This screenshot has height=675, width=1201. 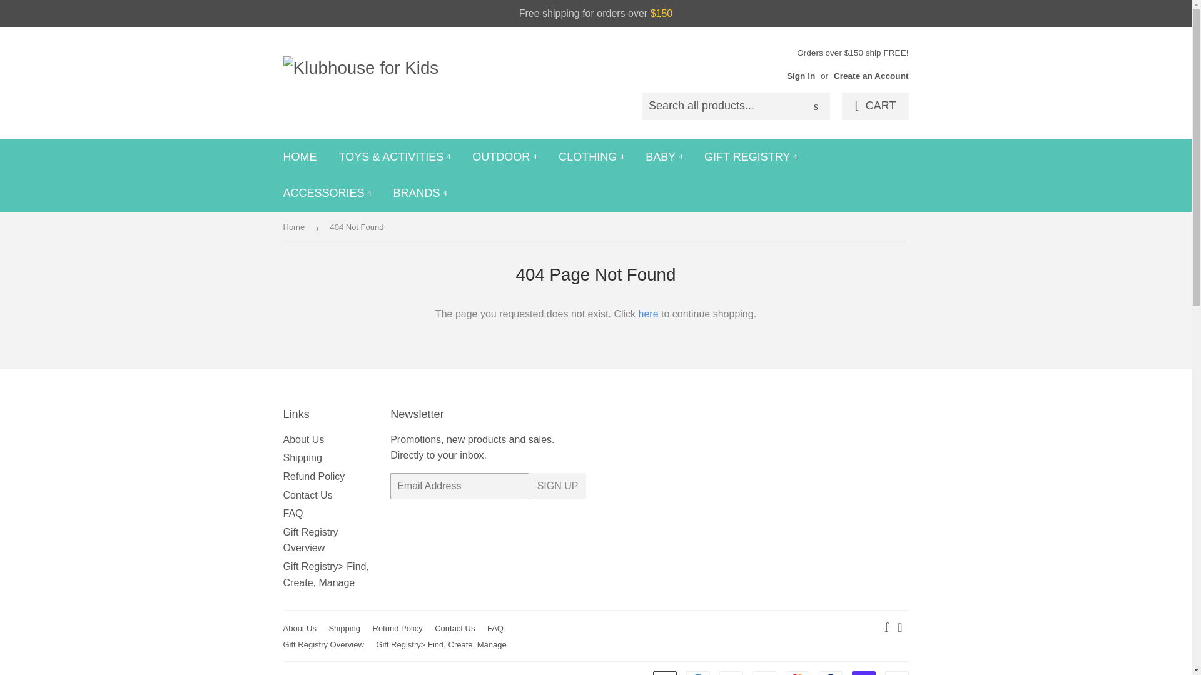 I want to click on Apple Pay, so click(x=665, y=672).